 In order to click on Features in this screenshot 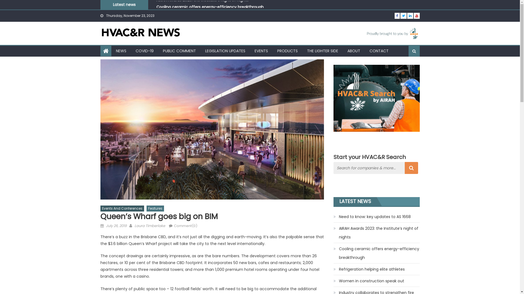, I will do `click(155, 209)`.